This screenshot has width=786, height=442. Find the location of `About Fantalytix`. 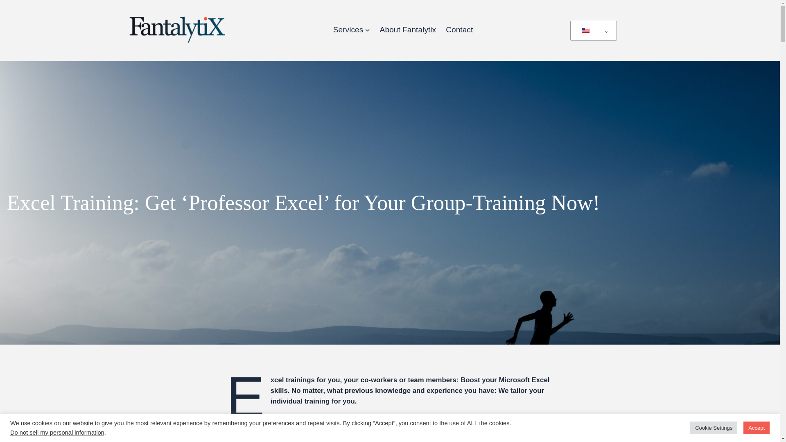

About Fantalytix is located at coordinates (408, 29).